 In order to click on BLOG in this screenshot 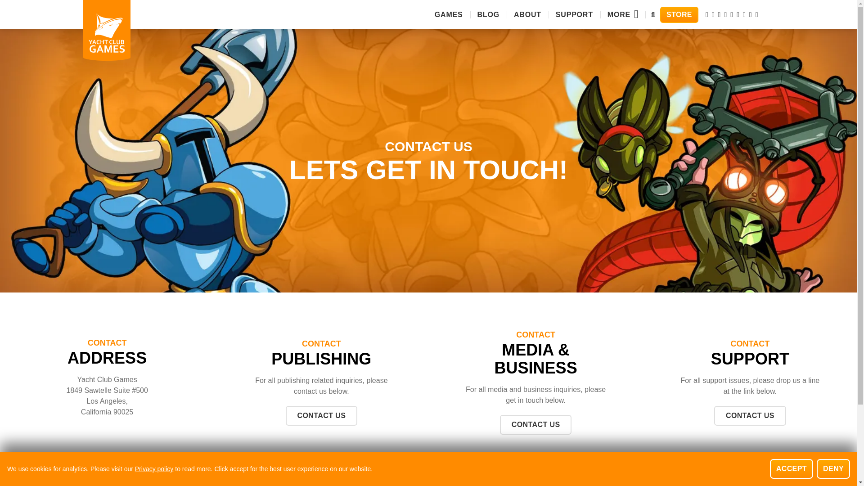, I will do `click(488, 14)`.